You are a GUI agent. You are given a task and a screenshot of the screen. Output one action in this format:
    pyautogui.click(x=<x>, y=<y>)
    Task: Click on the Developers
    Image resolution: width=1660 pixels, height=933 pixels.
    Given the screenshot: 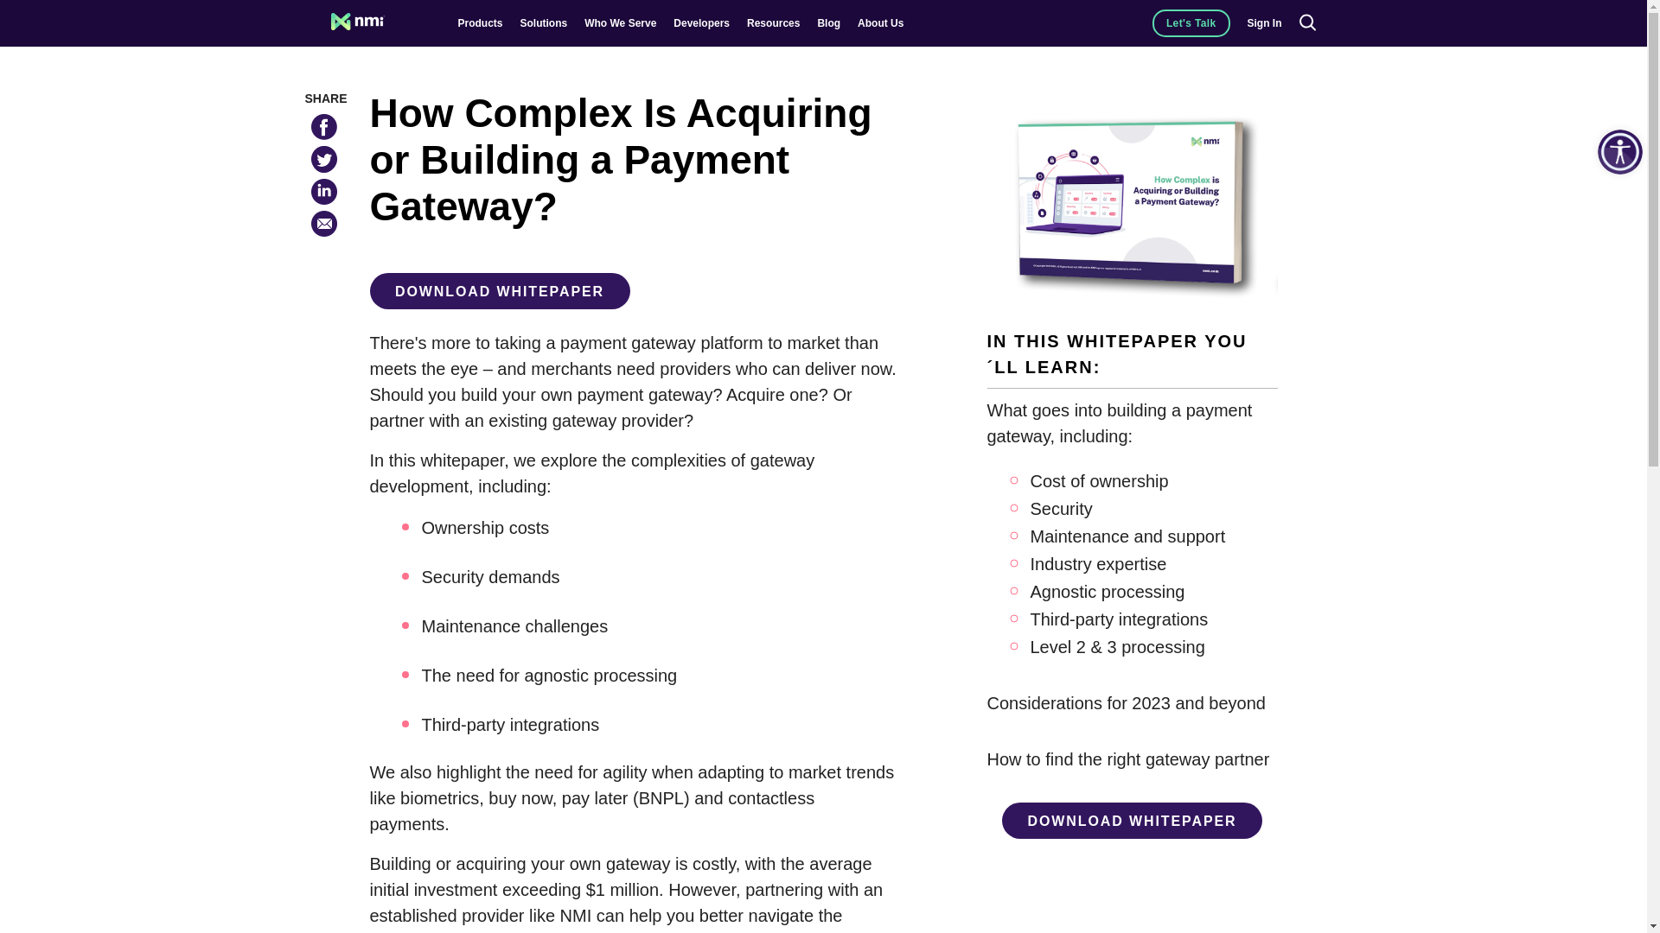 What is the action you would take?
    pyautogui.click(x=702, y=22)
    